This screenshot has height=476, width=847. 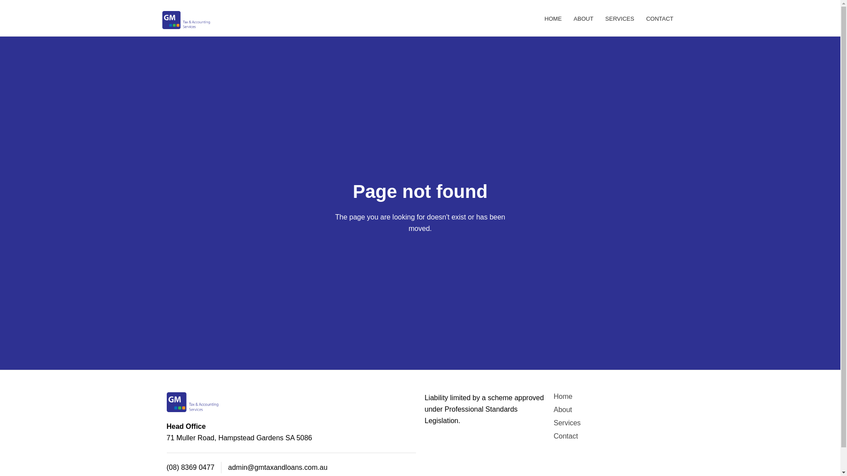 I want to click on Services, so click(x=567, y=423).